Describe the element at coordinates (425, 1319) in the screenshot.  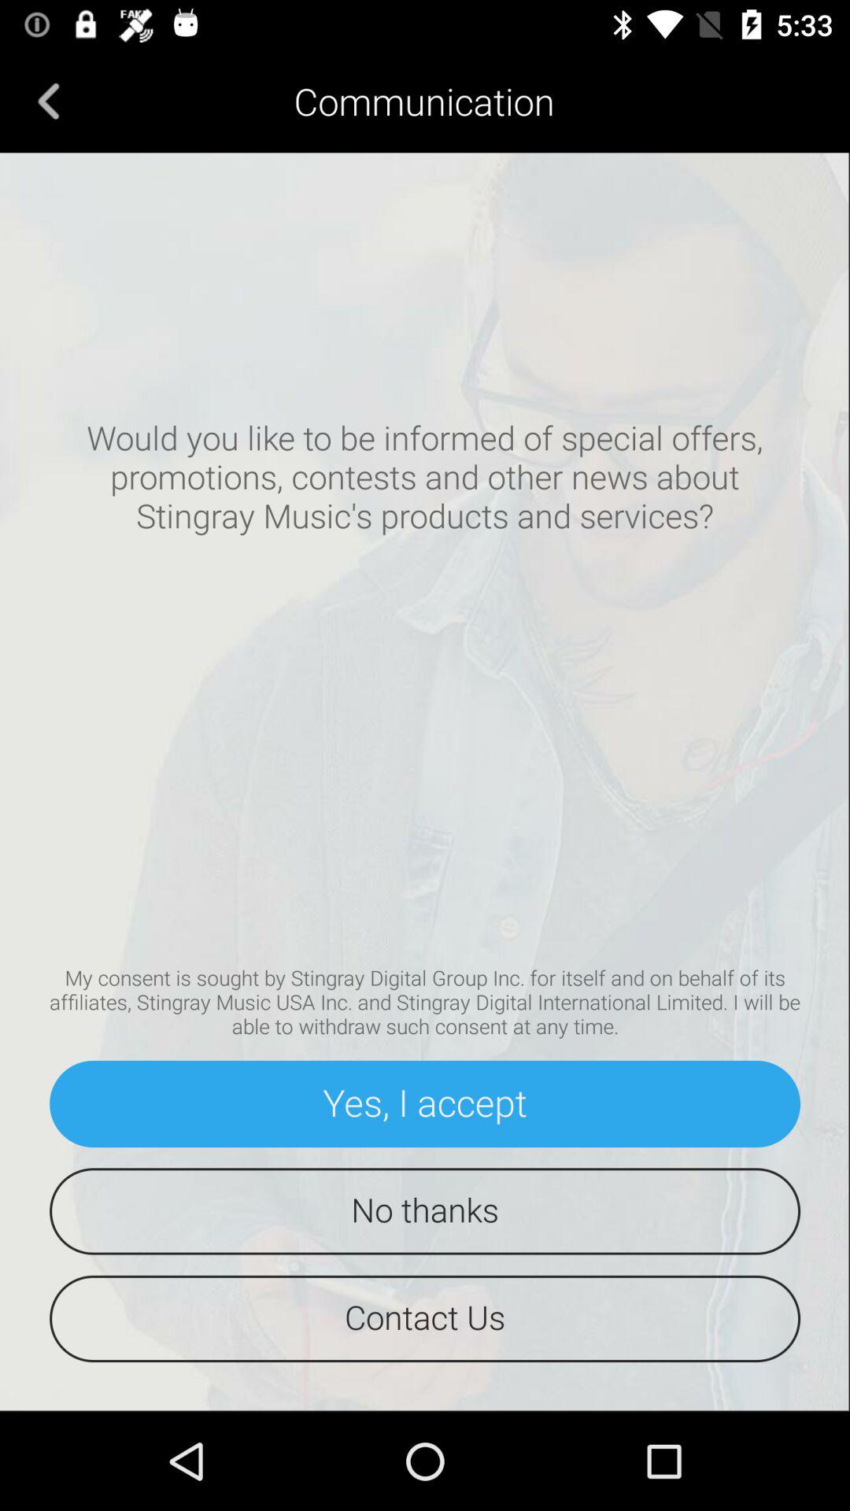
I see `launch the icon below no thanks` at that location.